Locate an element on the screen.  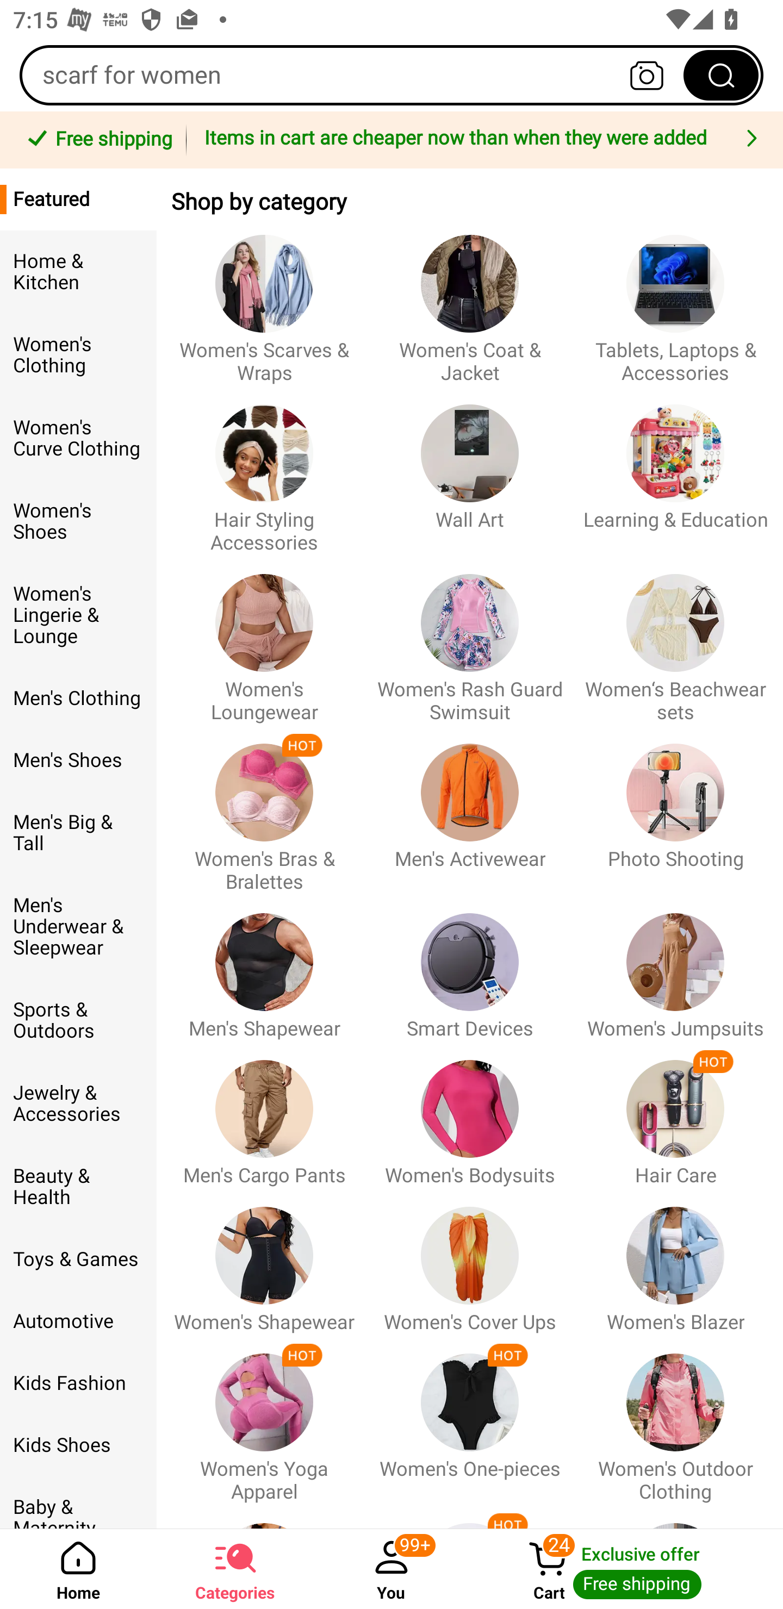
Sports & Outdoors is located at coordinates (78, 1020).